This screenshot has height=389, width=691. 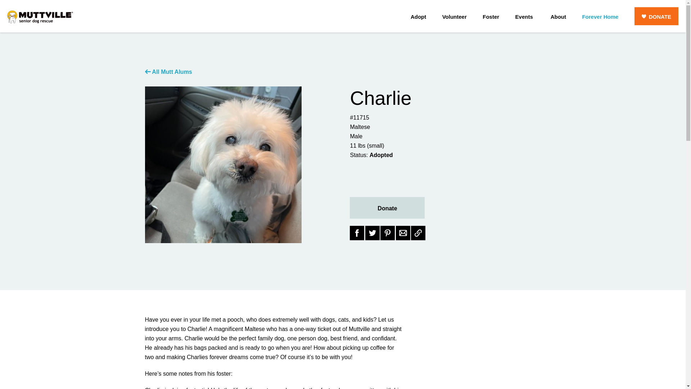 I want to click on Adopt, so click(x=418, y=16).